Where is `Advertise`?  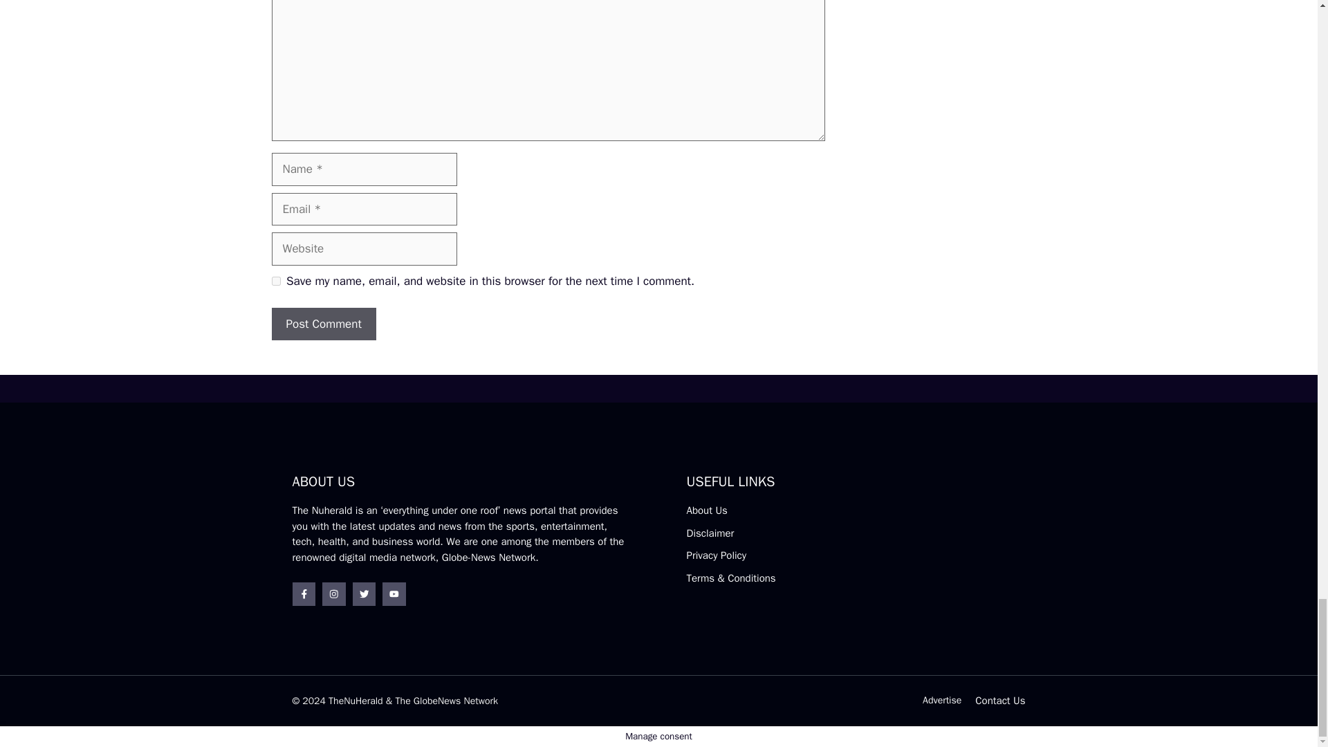 Advertise is located at coordinates (942, 700).